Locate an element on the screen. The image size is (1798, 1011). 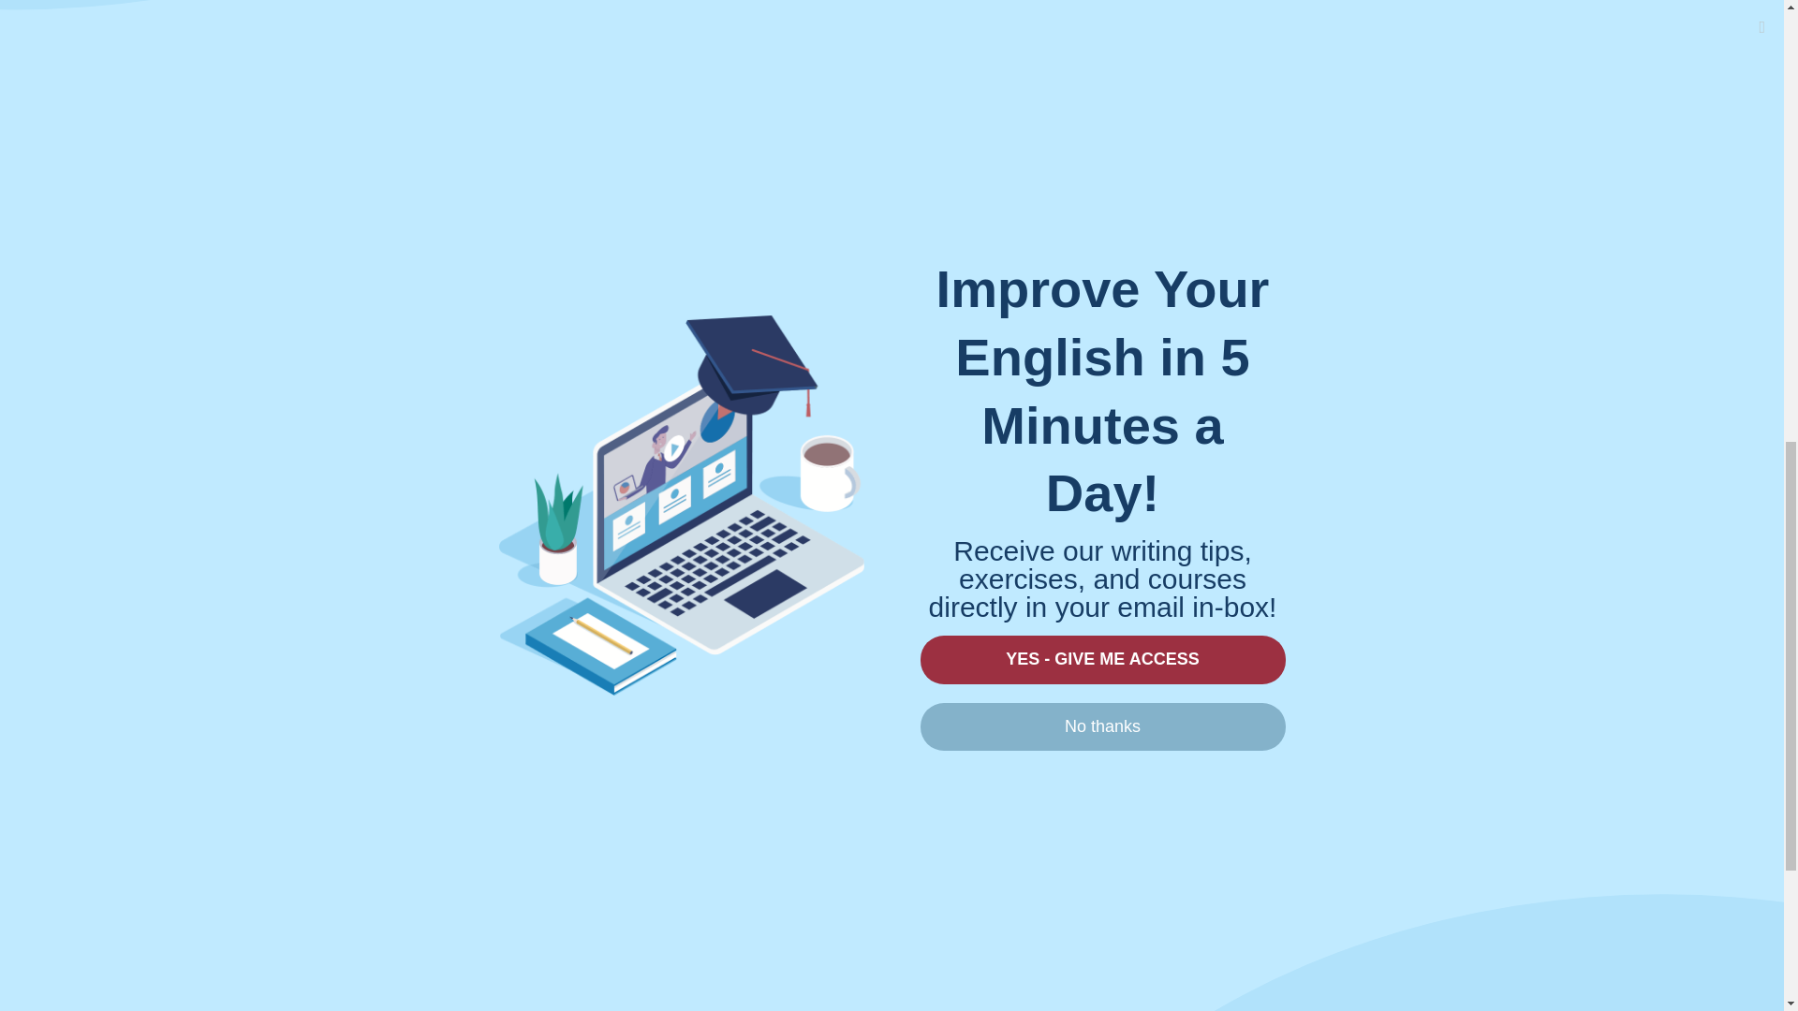
Vocabulary is located at coordinates (1228, 383).